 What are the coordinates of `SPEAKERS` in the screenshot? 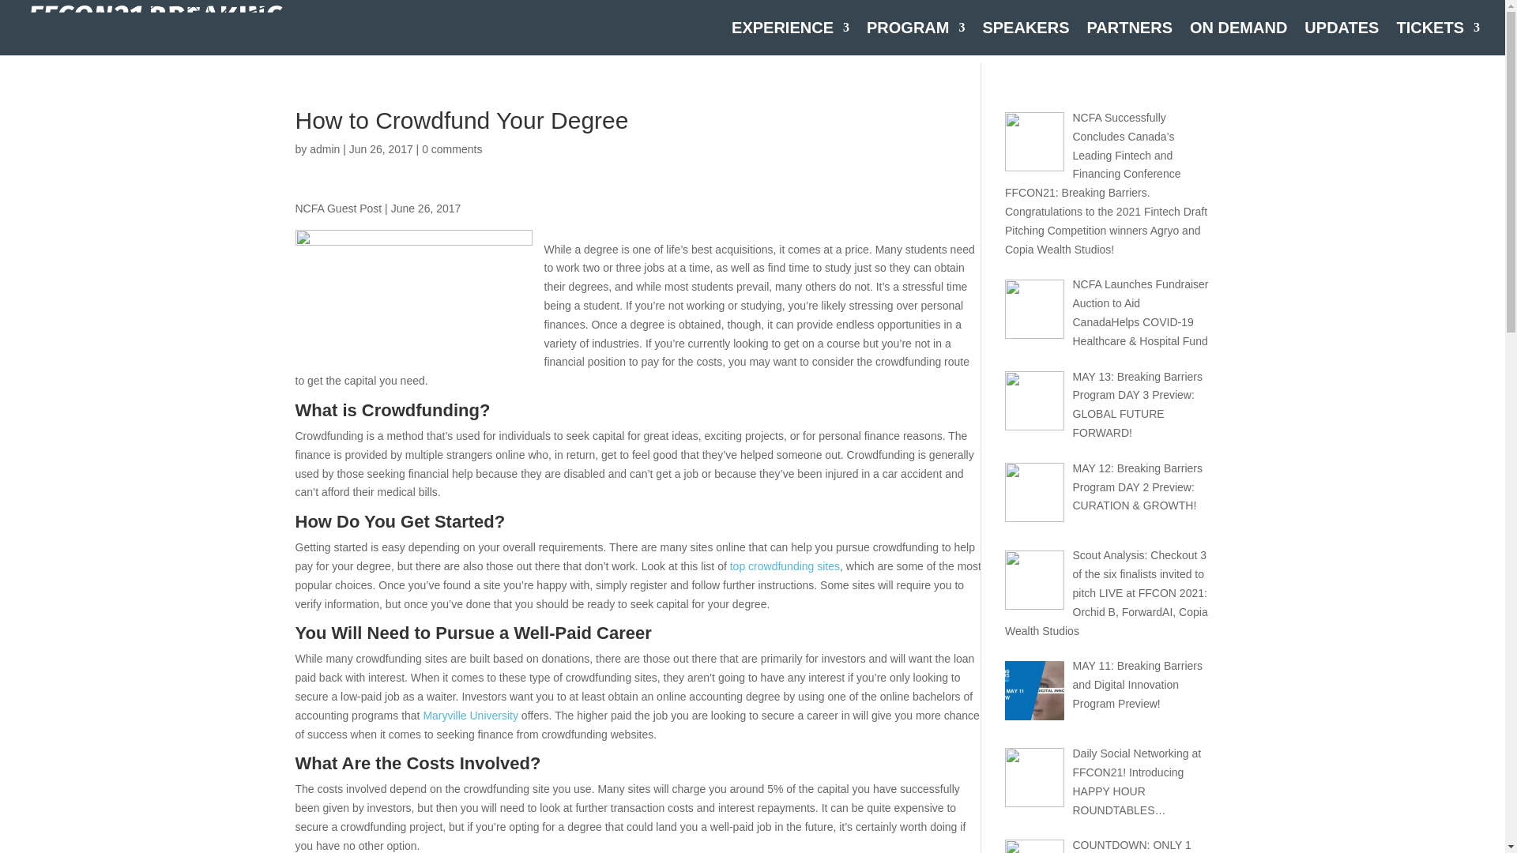 It's located at (1026, 39).